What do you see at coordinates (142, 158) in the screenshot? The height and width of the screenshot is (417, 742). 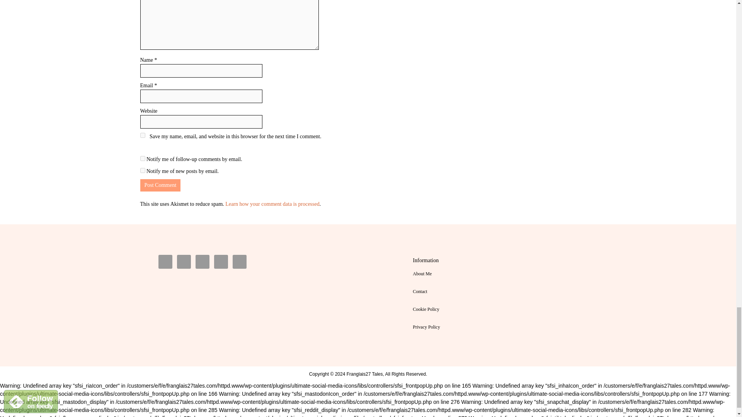 I see `subscribe` at bounding box center [142, 158].